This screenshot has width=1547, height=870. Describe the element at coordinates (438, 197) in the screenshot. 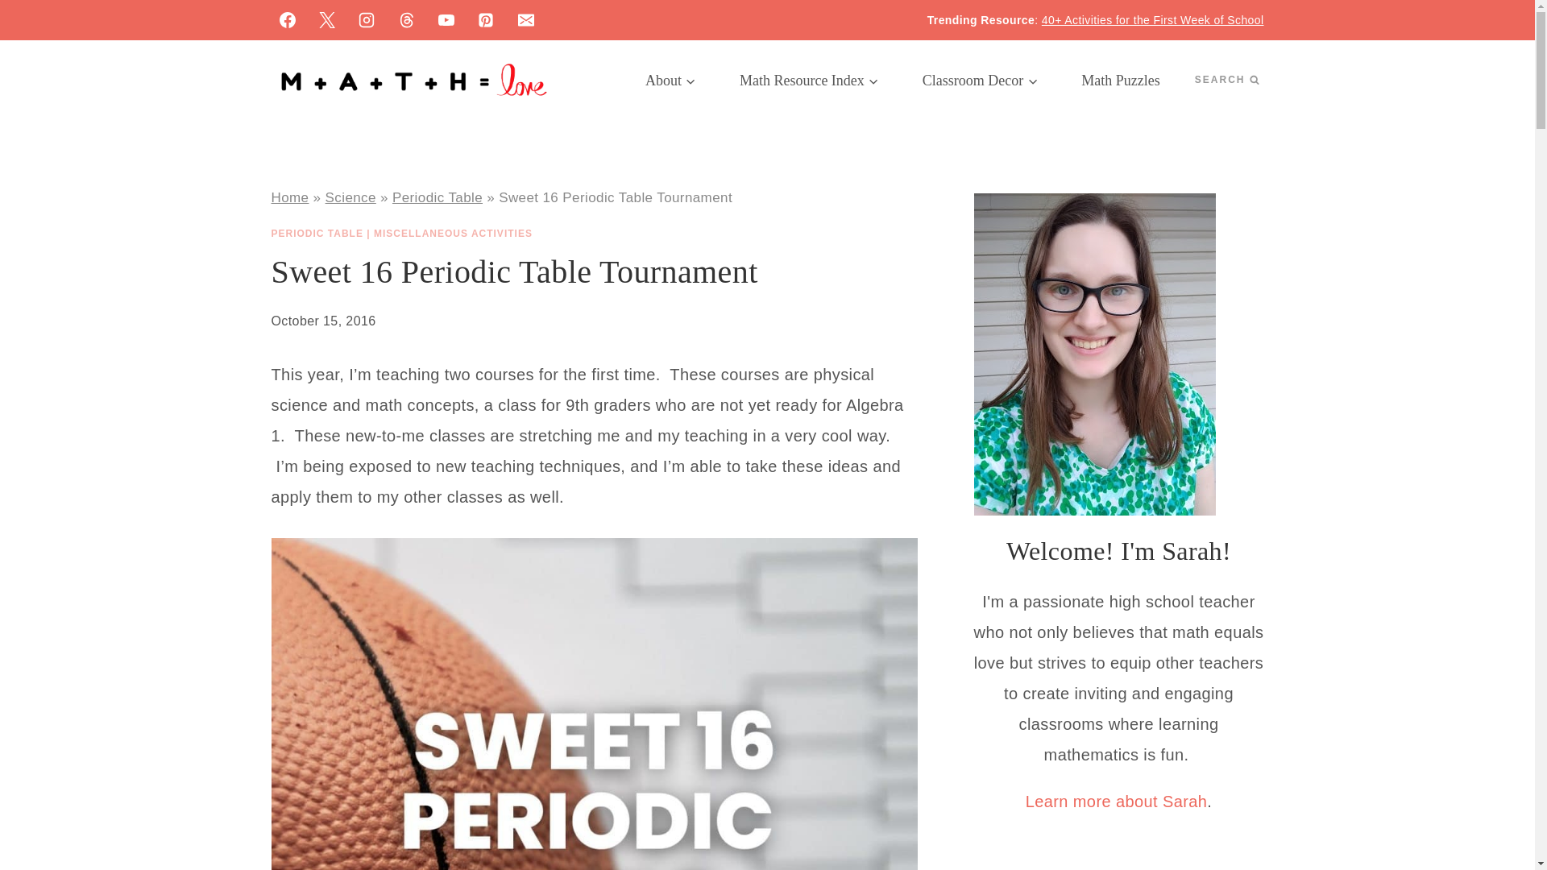

I see `Periodic Table` at that location.